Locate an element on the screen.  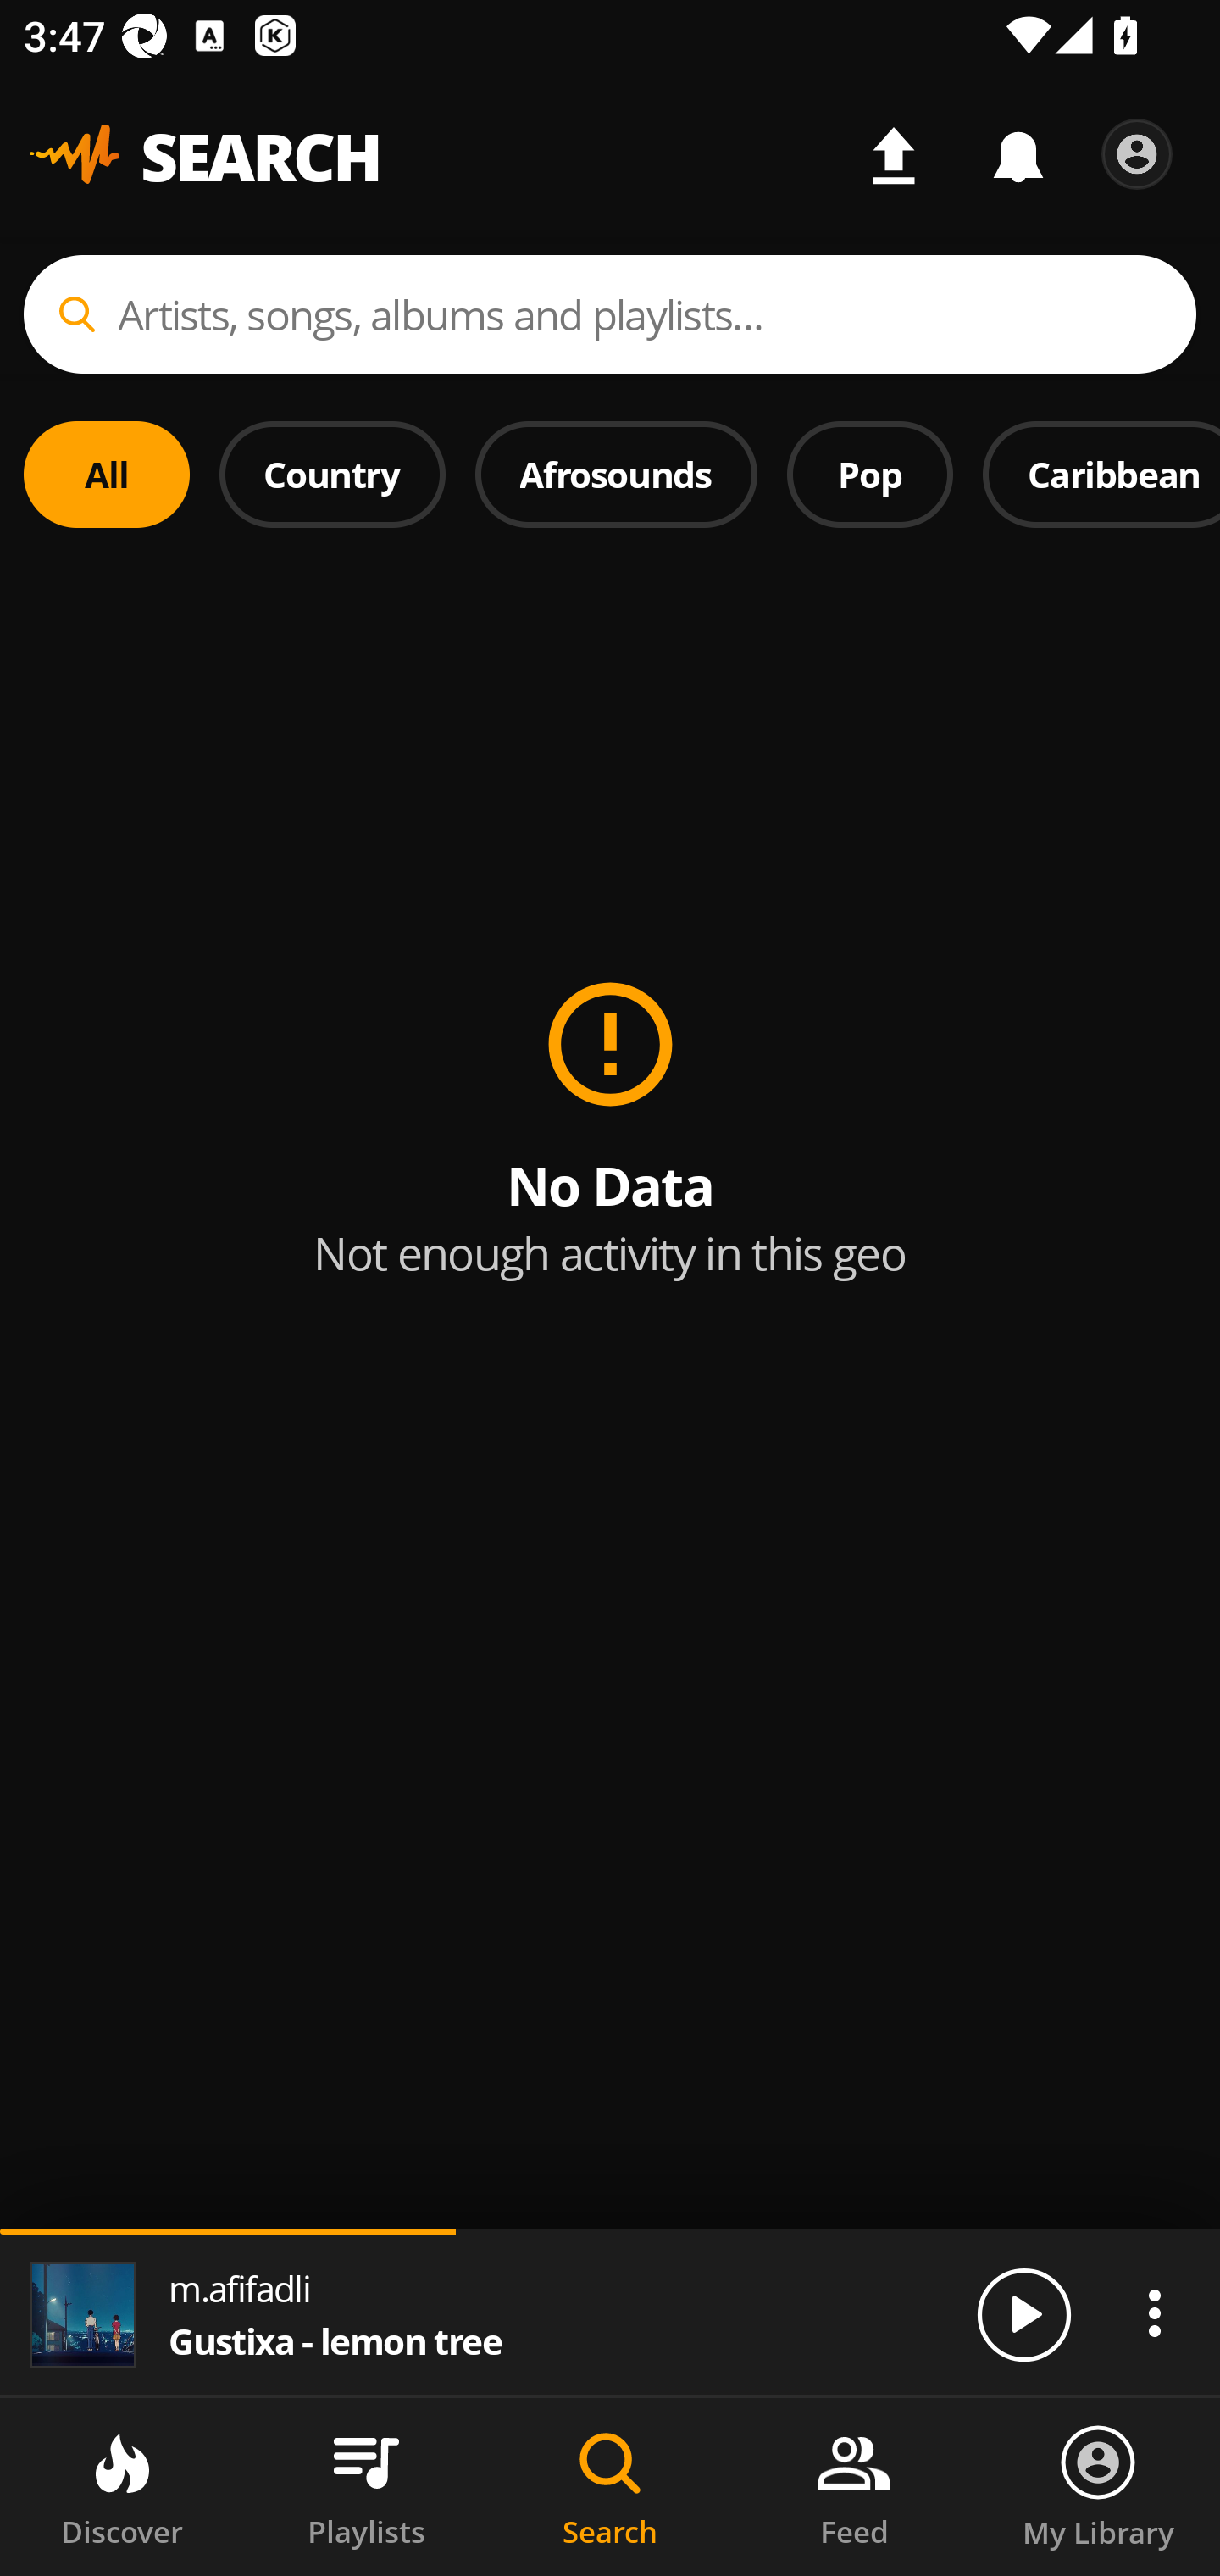
Play/Pause is located at coordinates (1023, 2313).